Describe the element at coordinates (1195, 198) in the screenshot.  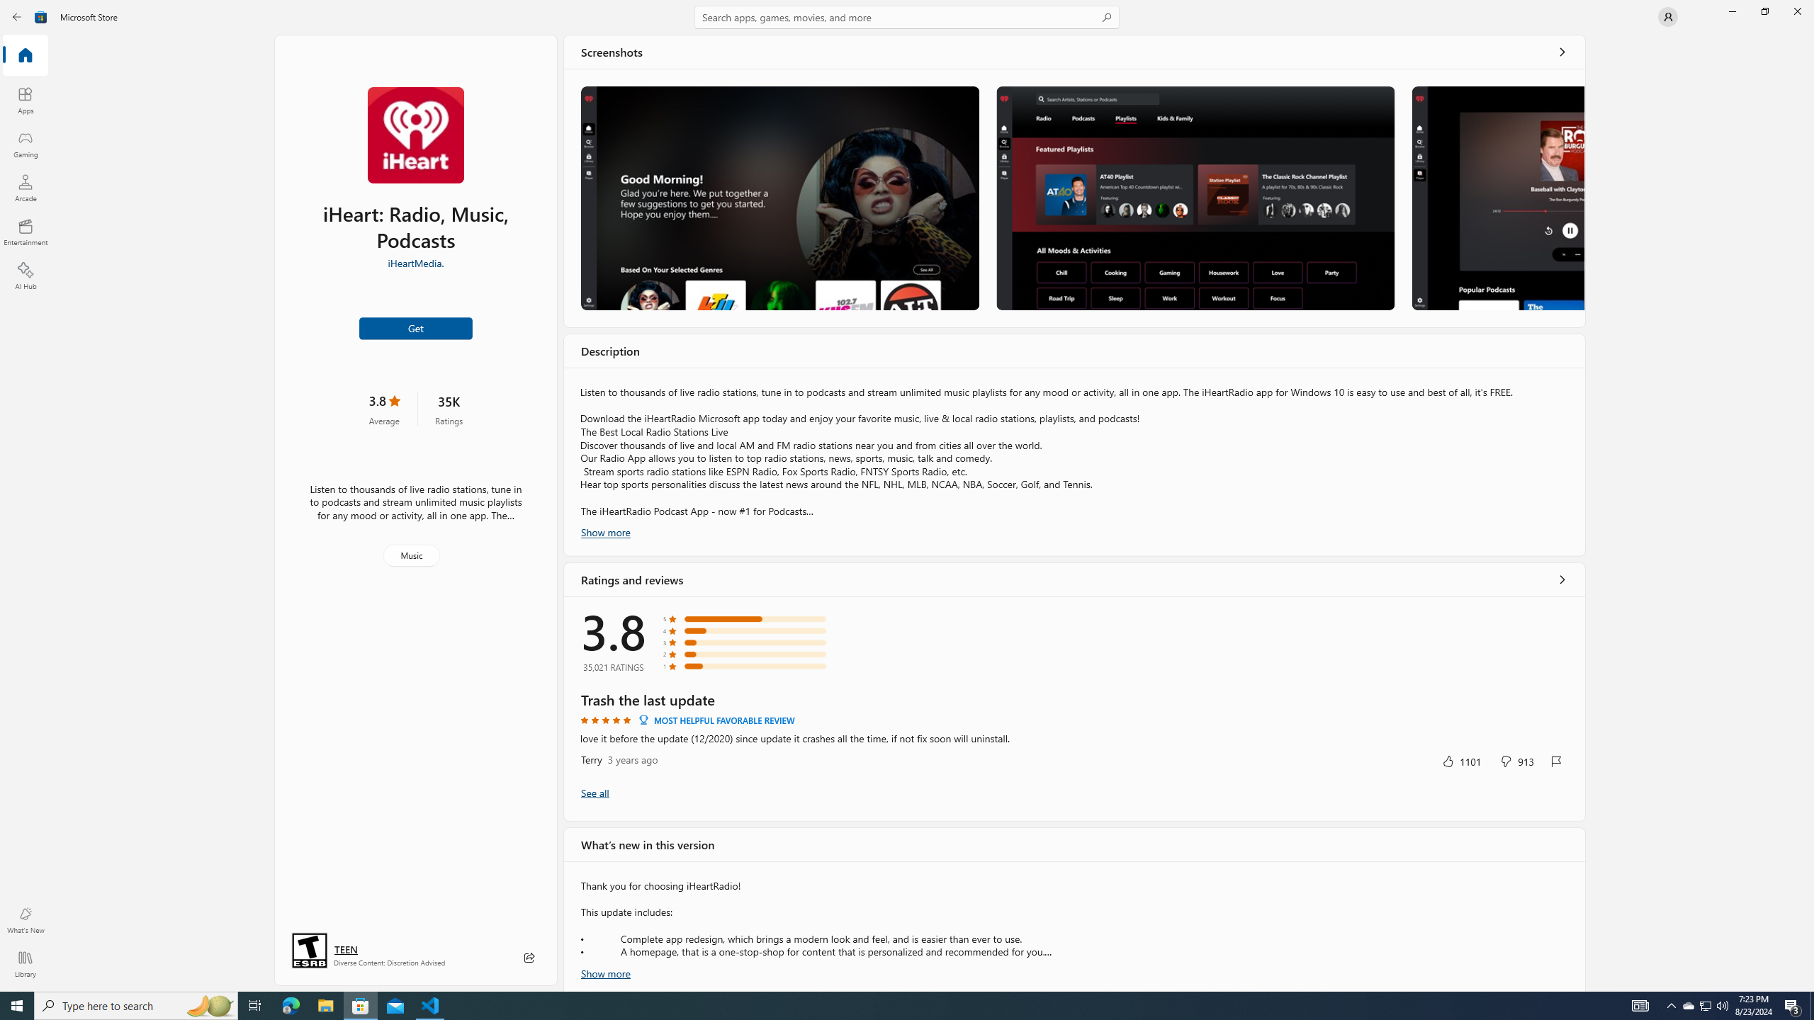
I see `Screenshot 2` at that location.